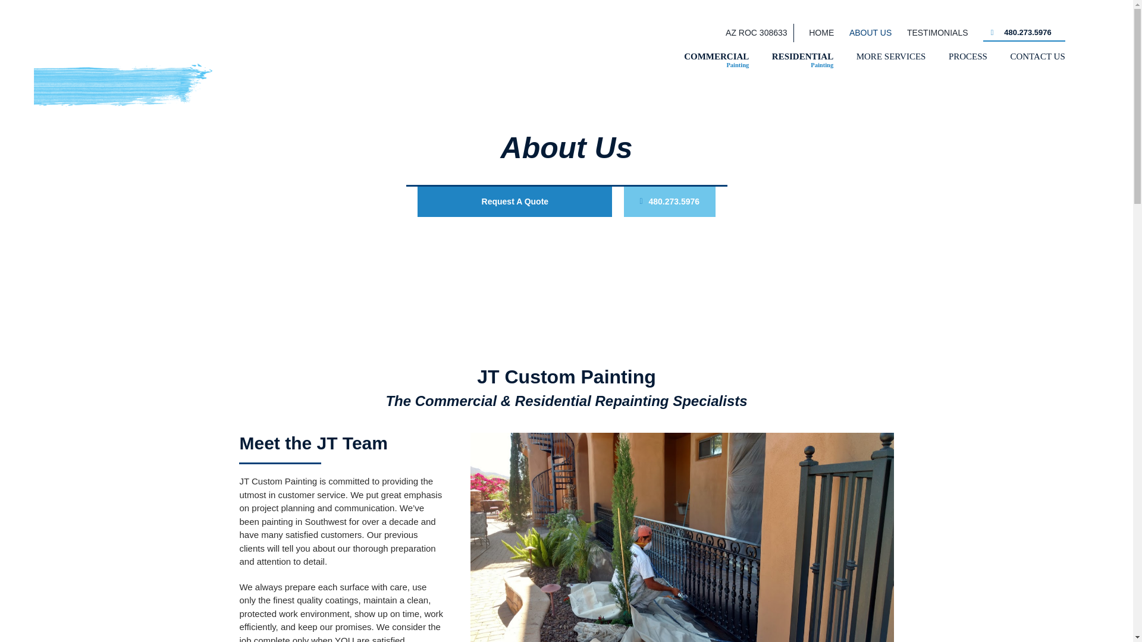 The height and width of the screenshot is (642, 1142). Describe the element at coordinates (968, 56) in the screenshot. I see `PROCESS` at that location.